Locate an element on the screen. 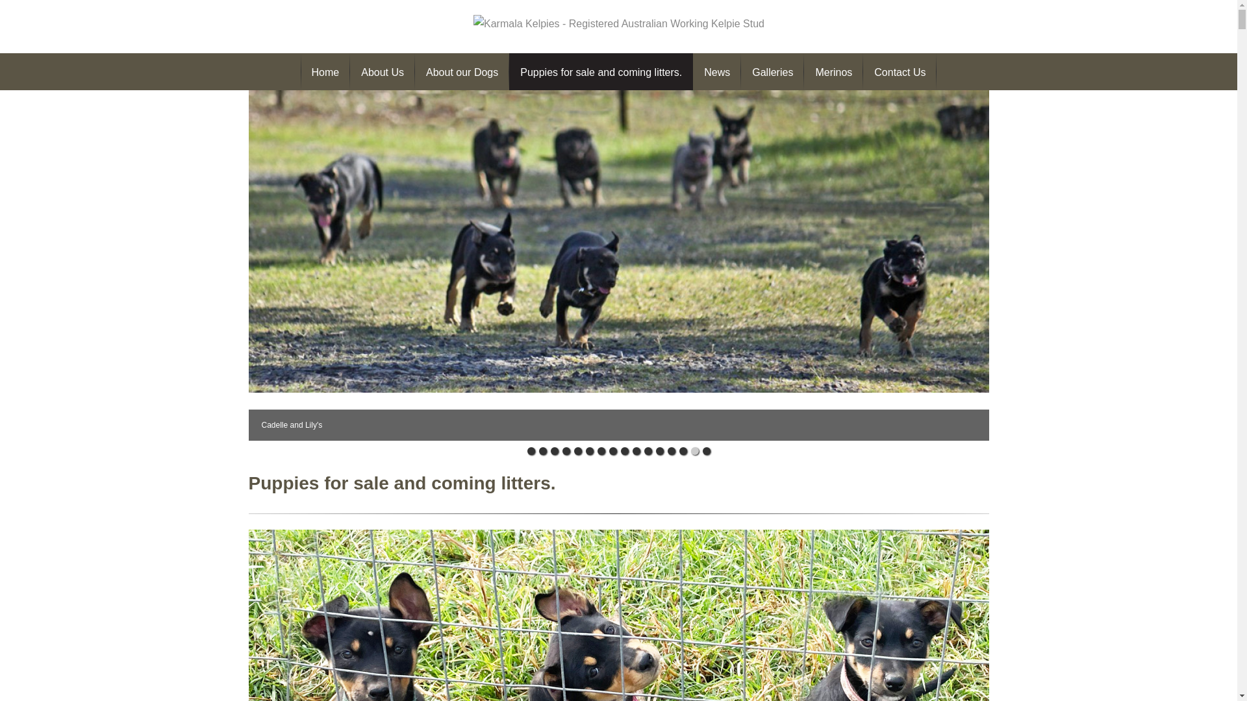 This screenshot has width=1247, height=701. Merinos is located at coordinates (834, 71).